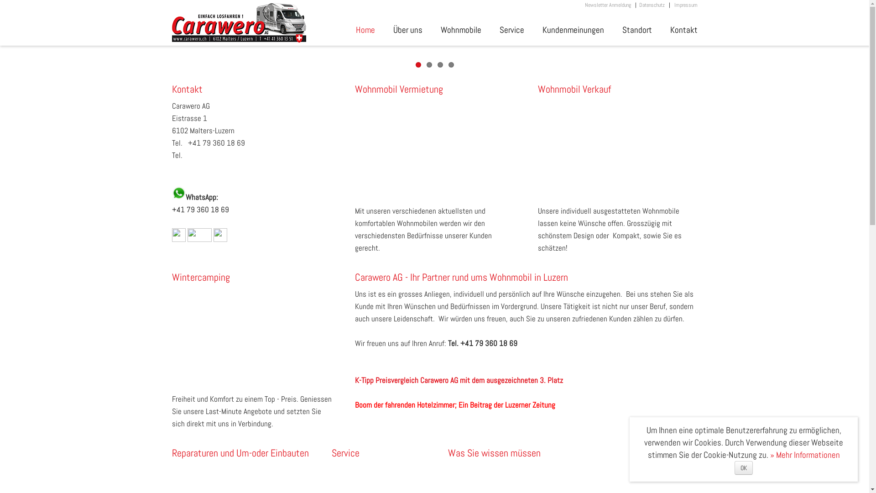  I want to click on Carawero AG - Ihr Partner rund ums Wohnmobil in Luzern, so click(527, 278).